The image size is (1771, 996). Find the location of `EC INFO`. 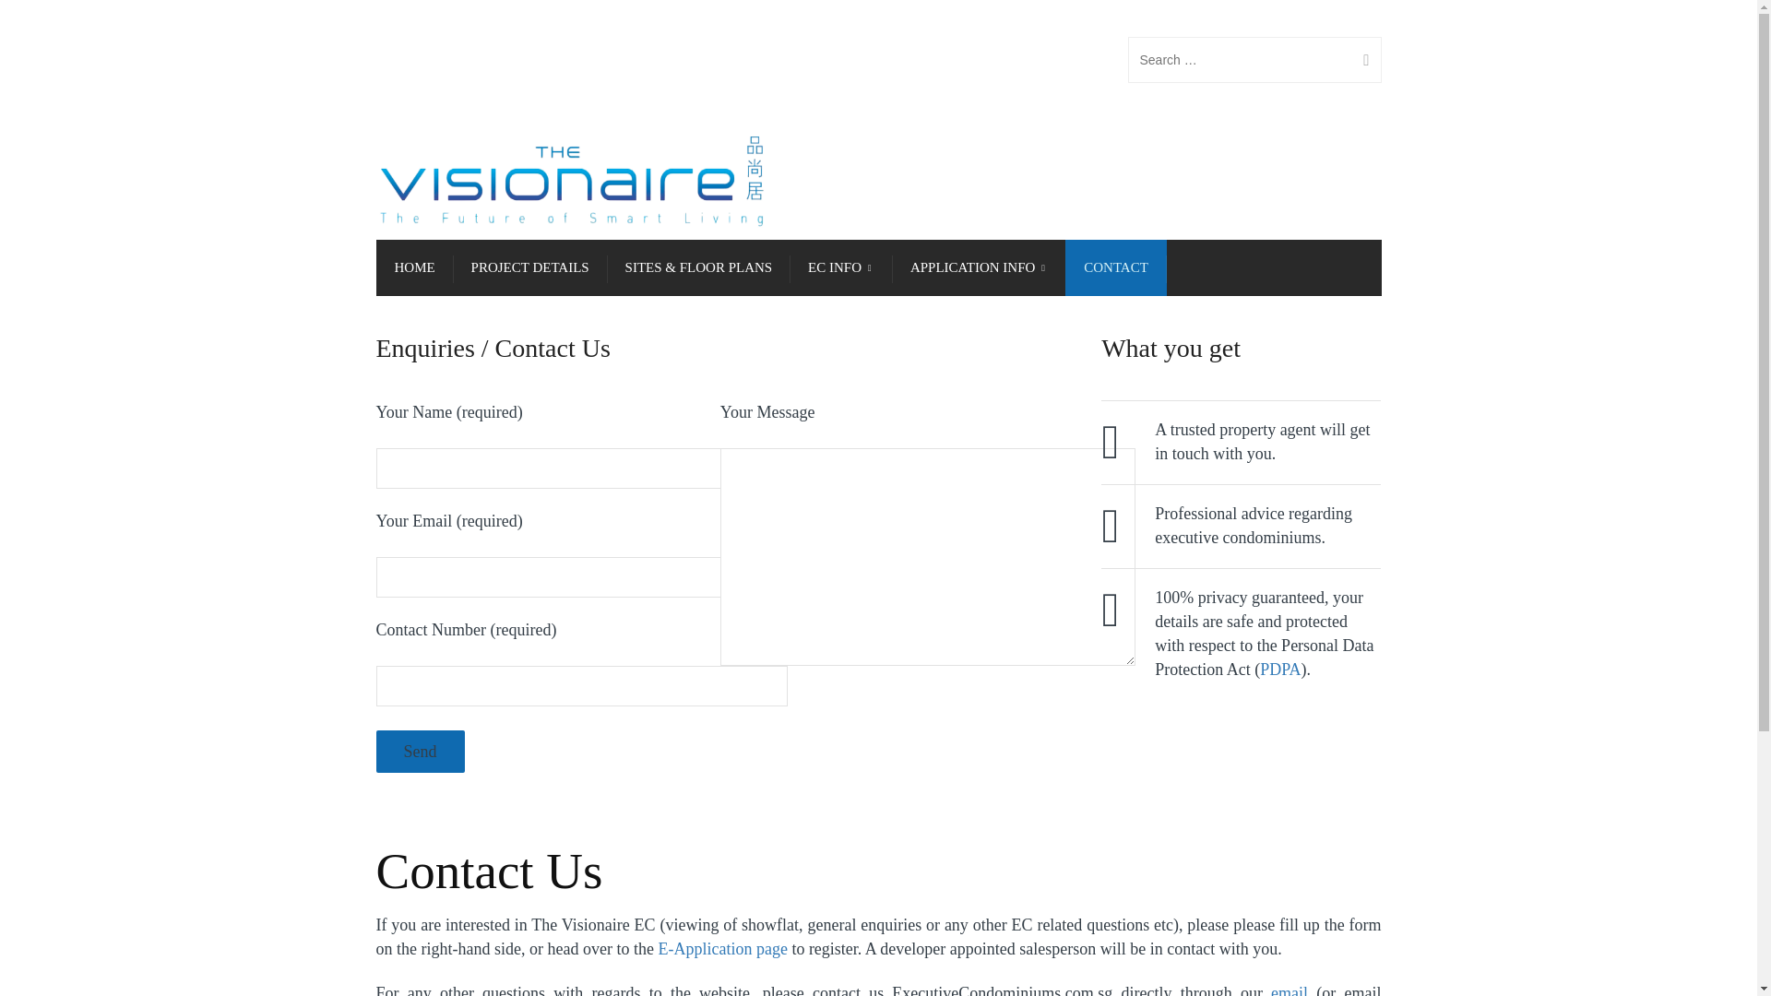

EC INFO is located at coordinates (841, 267).